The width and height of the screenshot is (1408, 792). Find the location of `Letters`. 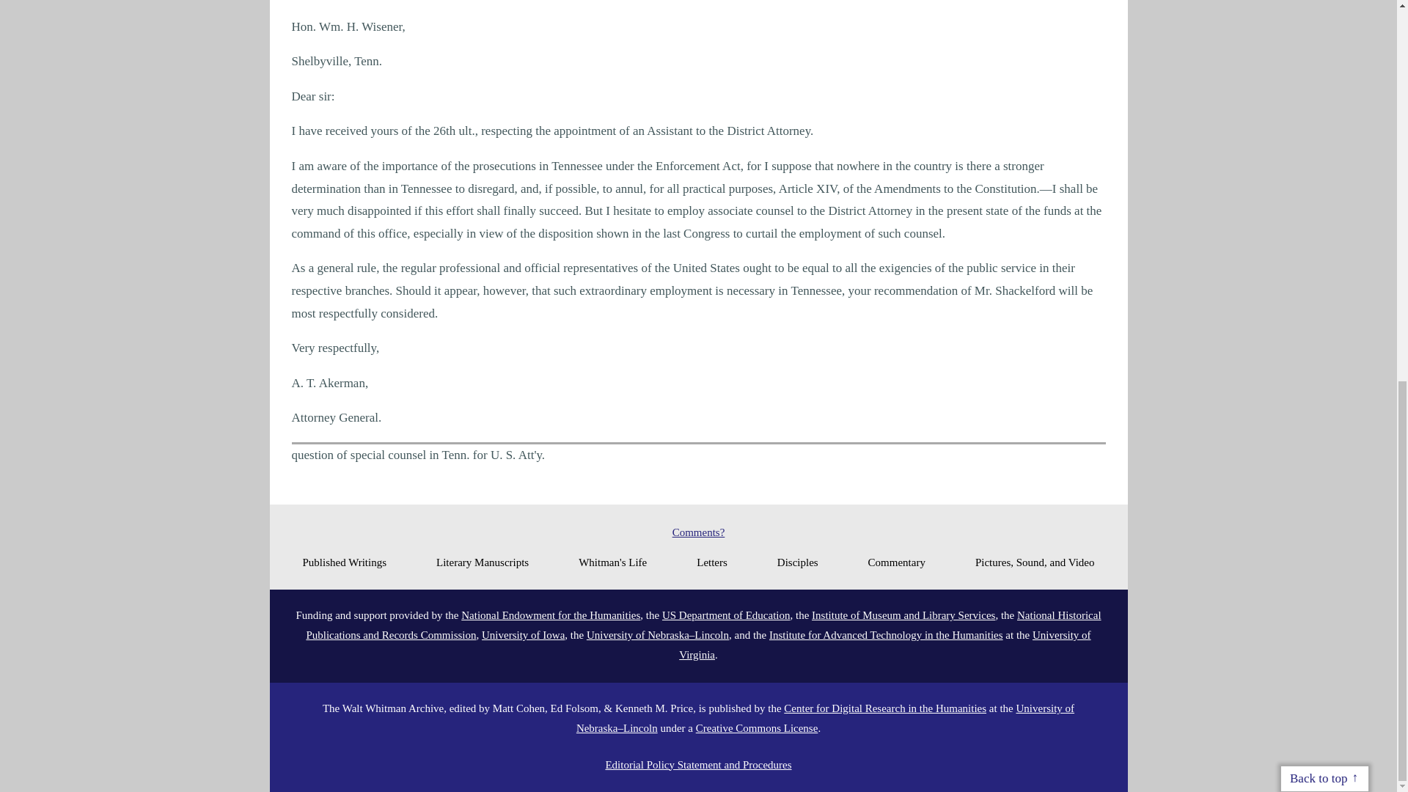

Letters is located at coordinates (712, 562).